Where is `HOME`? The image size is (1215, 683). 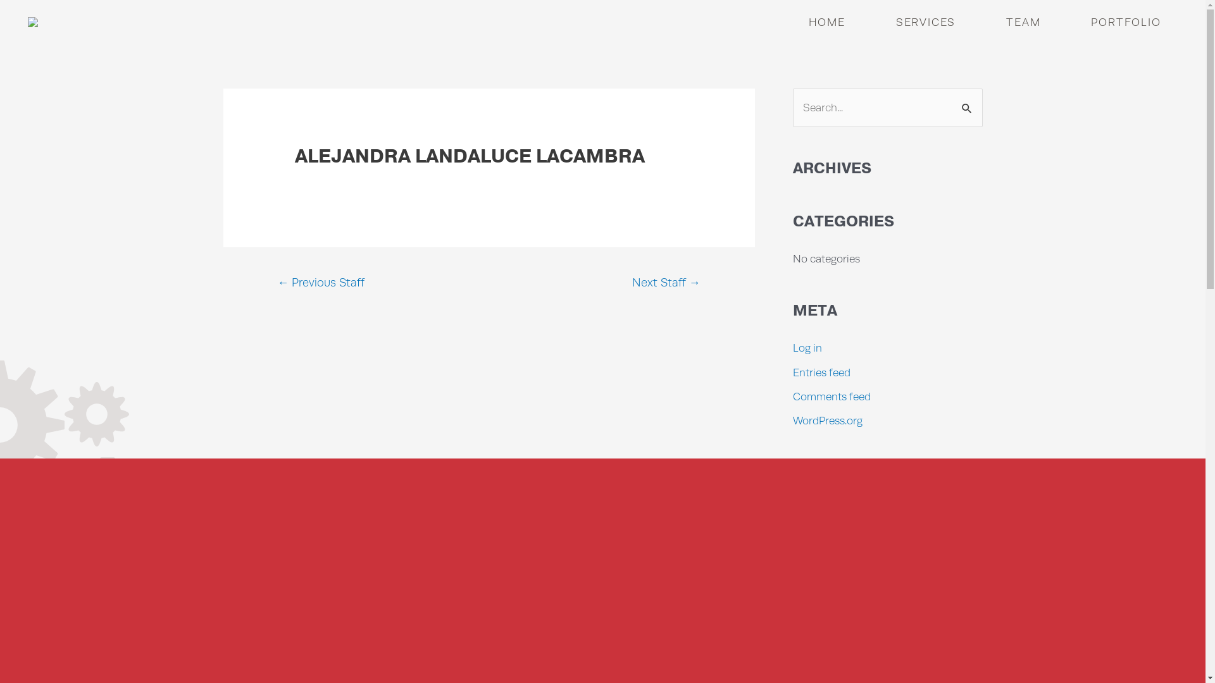
HOME is located at coordinates (827, 23).